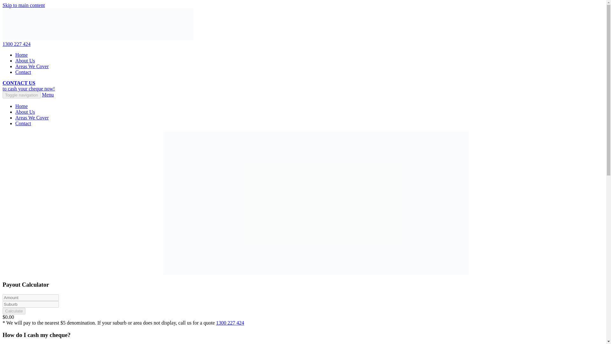  What do you see at coordinates (32, 118) in the screenshot?
I see `Areas We Cover` at bounding box center [32, 118].